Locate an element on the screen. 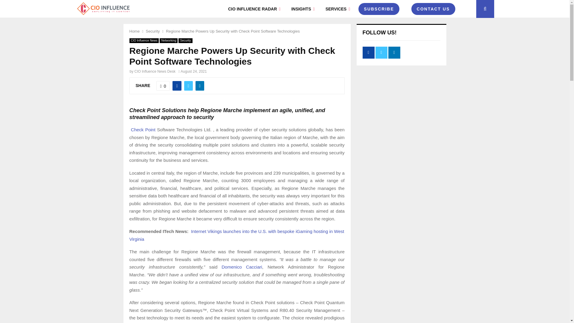 Image resolution: width=574 pixels, height=323 pixels. Like is located at coordinates (163, 86).